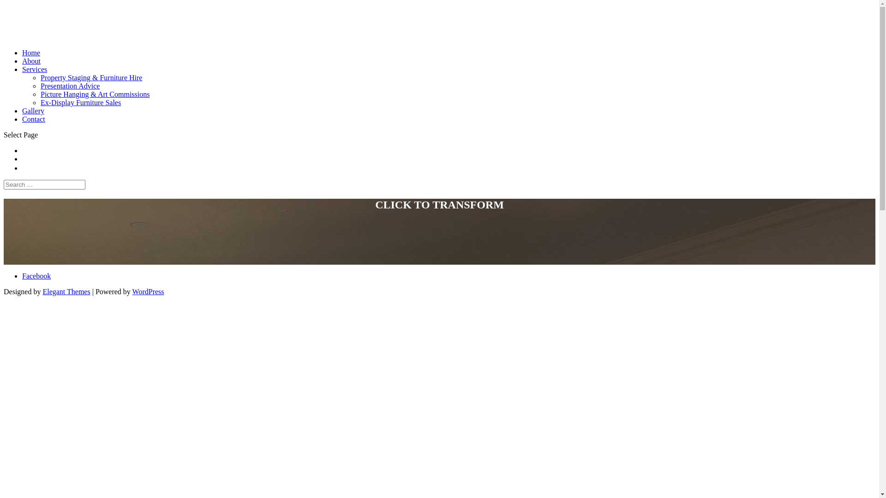 This screenshot has height=498, width=886. I want to click on Picture Hanging & Art Commissions, so click(95, 94).